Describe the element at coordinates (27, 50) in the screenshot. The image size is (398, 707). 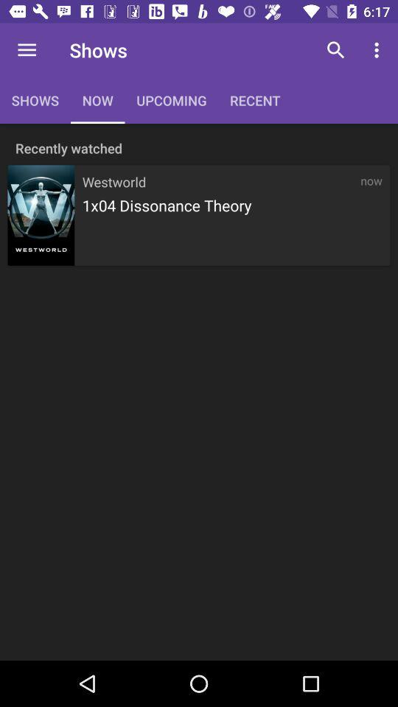
I see `turn on icon to the left of shows` at that location.